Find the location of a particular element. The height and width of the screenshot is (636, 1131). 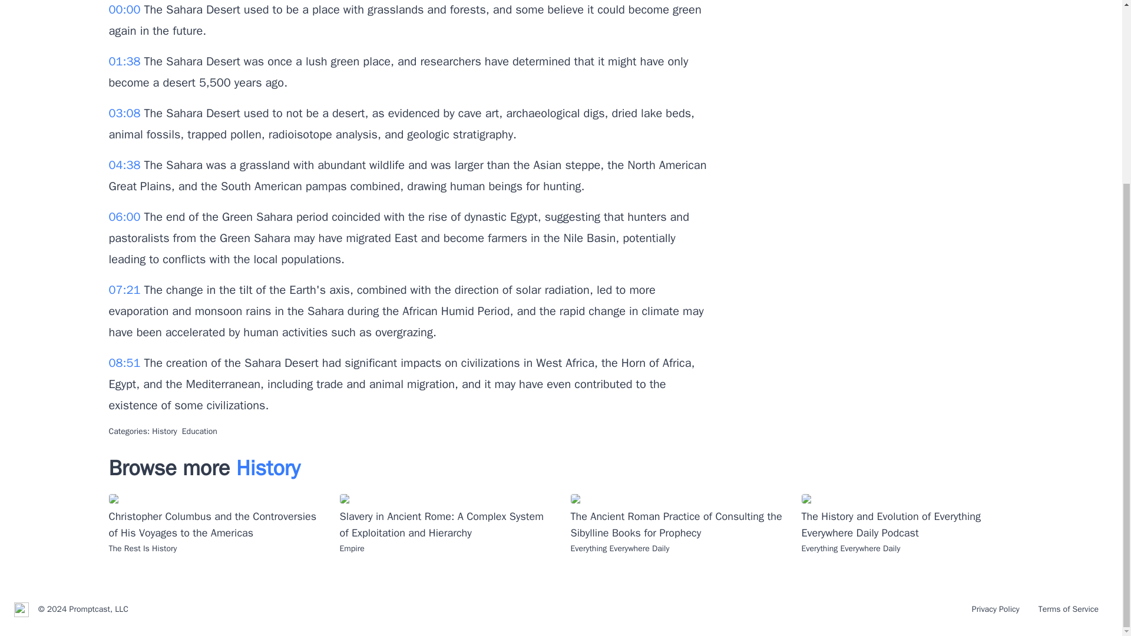

01:38 is located at coordinates (126, 61).